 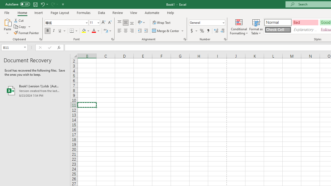 What do you see at coordinates (161, 23) in the screenshot?
I see `Wrap Text` at bounding box center [161, 23].